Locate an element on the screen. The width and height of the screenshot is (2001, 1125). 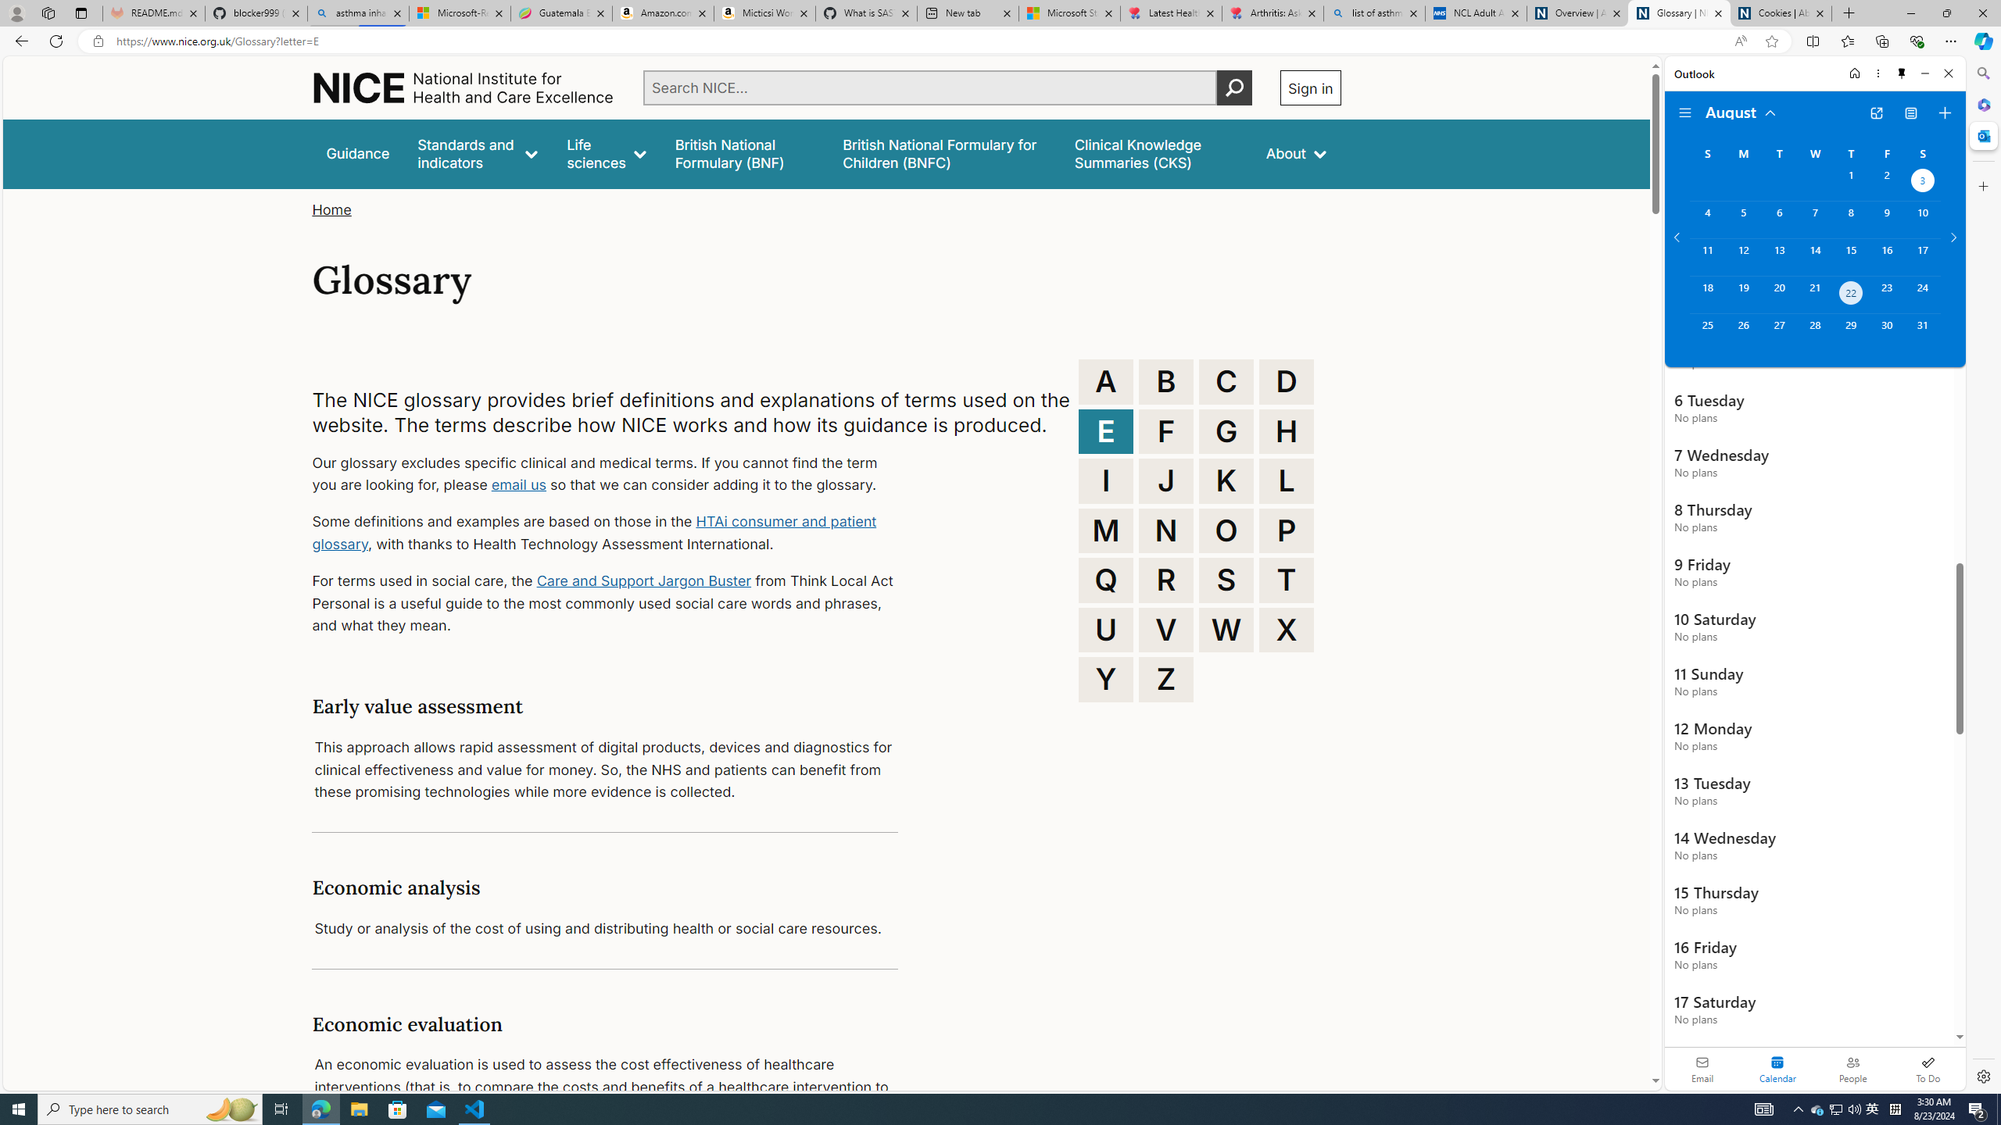
Monday, August 19, 2024.  is located at coordinates (1742, 295).